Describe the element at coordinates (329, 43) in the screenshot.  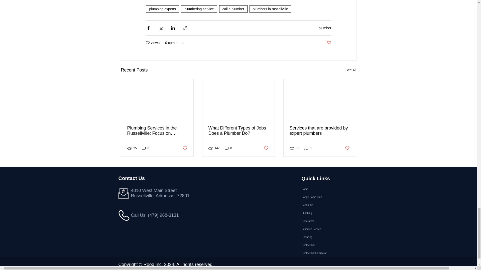
I see `Post not marked as liked` at that location.